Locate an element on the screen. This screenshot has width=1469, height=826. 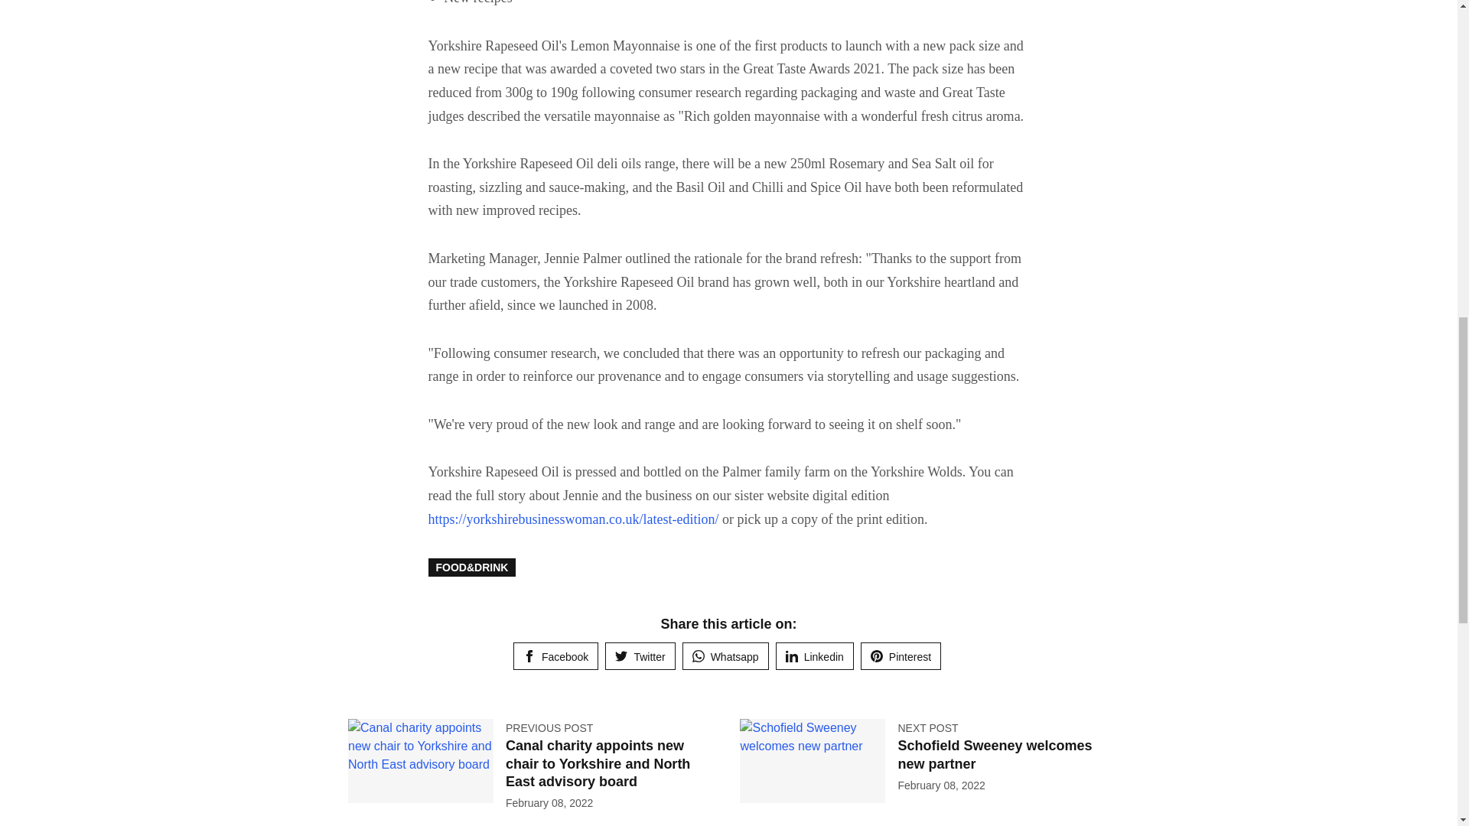
Schofield Sweeney welcomes new partner is located at coordinates (995, 754).